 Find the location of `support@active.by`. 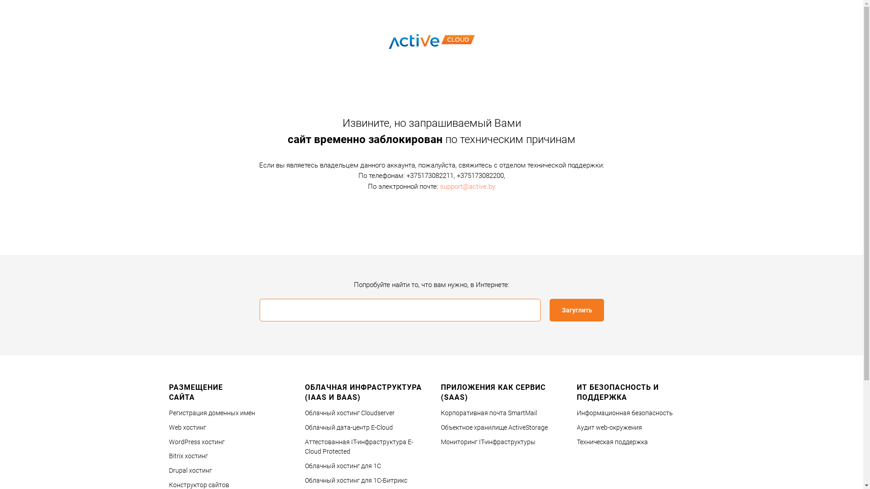

support@active.by is located at coordinates (468, 186).